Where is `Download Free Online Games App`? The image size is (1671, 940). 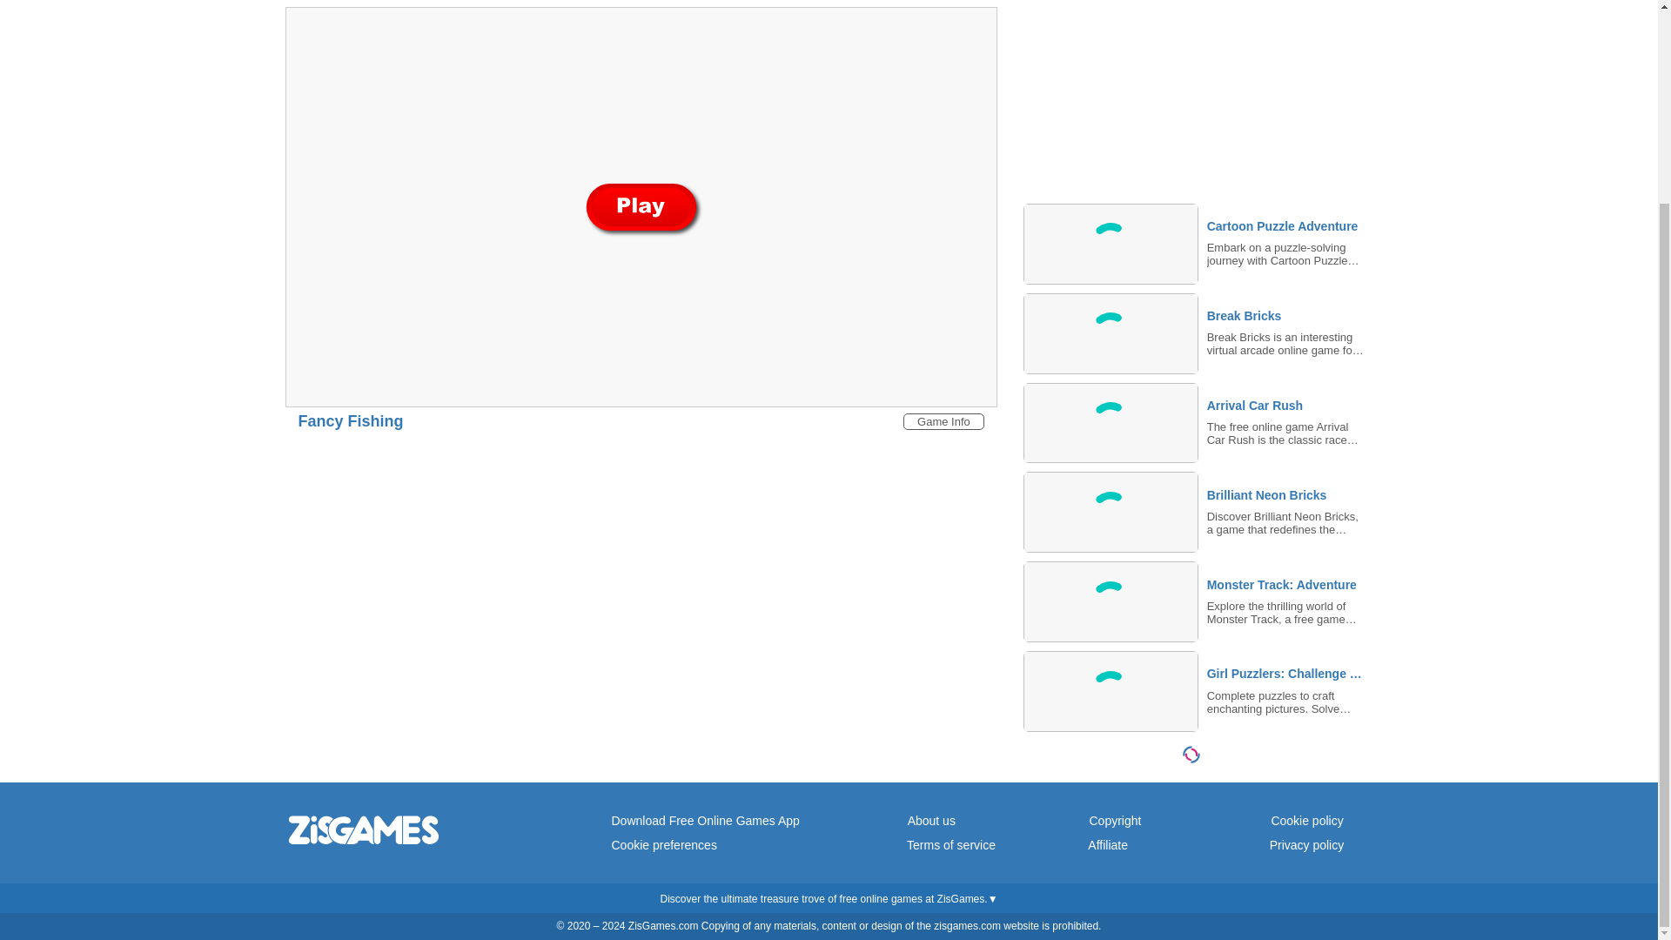
Download Free Online Games App is located at coordinates (705, 821).